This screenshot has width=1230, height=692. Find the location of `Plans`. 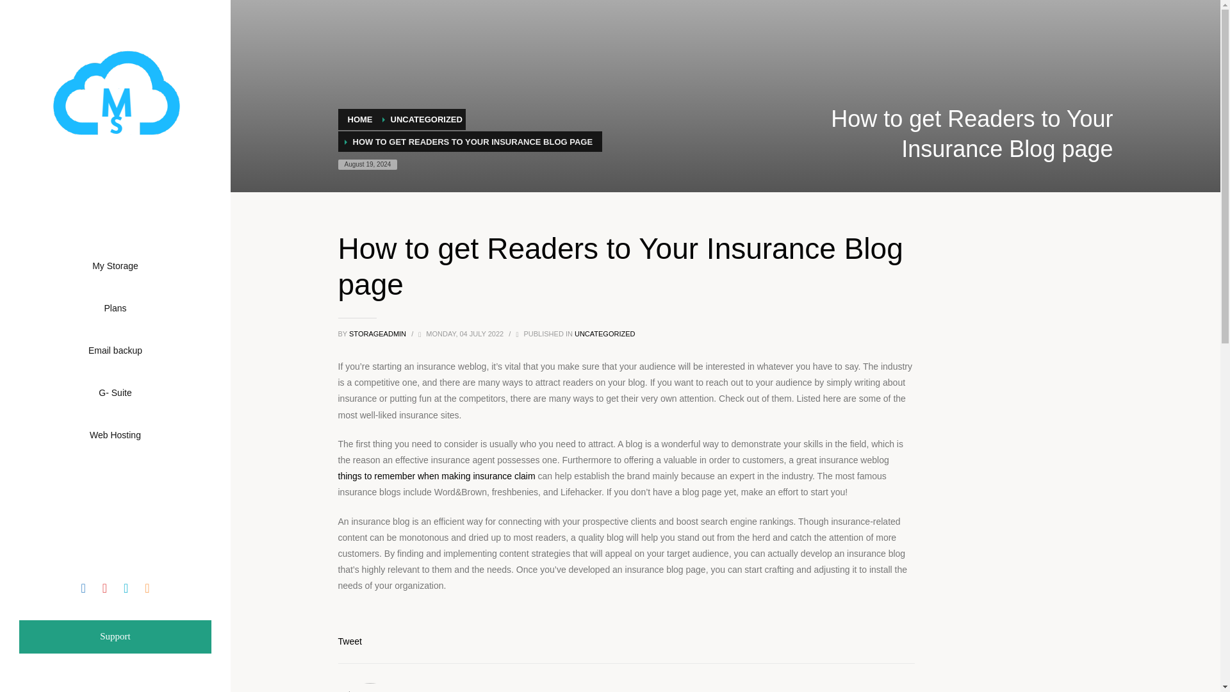

Plans is located at coordinates (350, 641).